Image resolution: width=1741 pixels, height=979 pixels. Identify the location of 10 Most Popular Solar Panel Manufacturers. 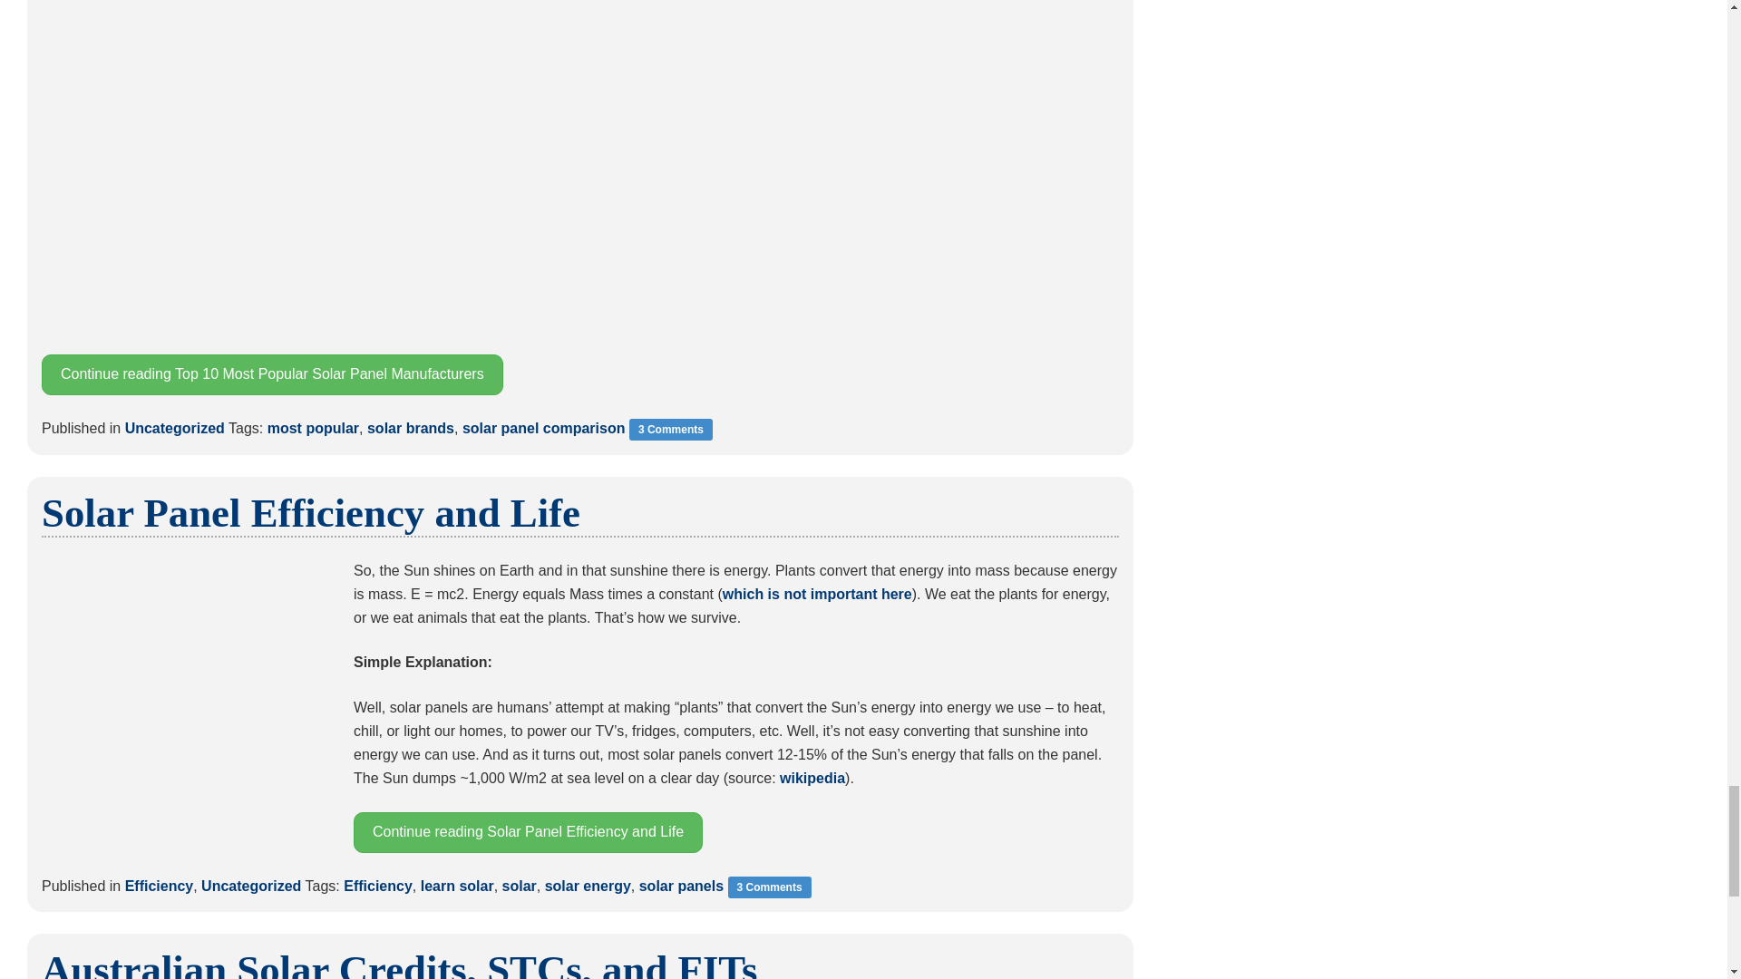
(580, 167).